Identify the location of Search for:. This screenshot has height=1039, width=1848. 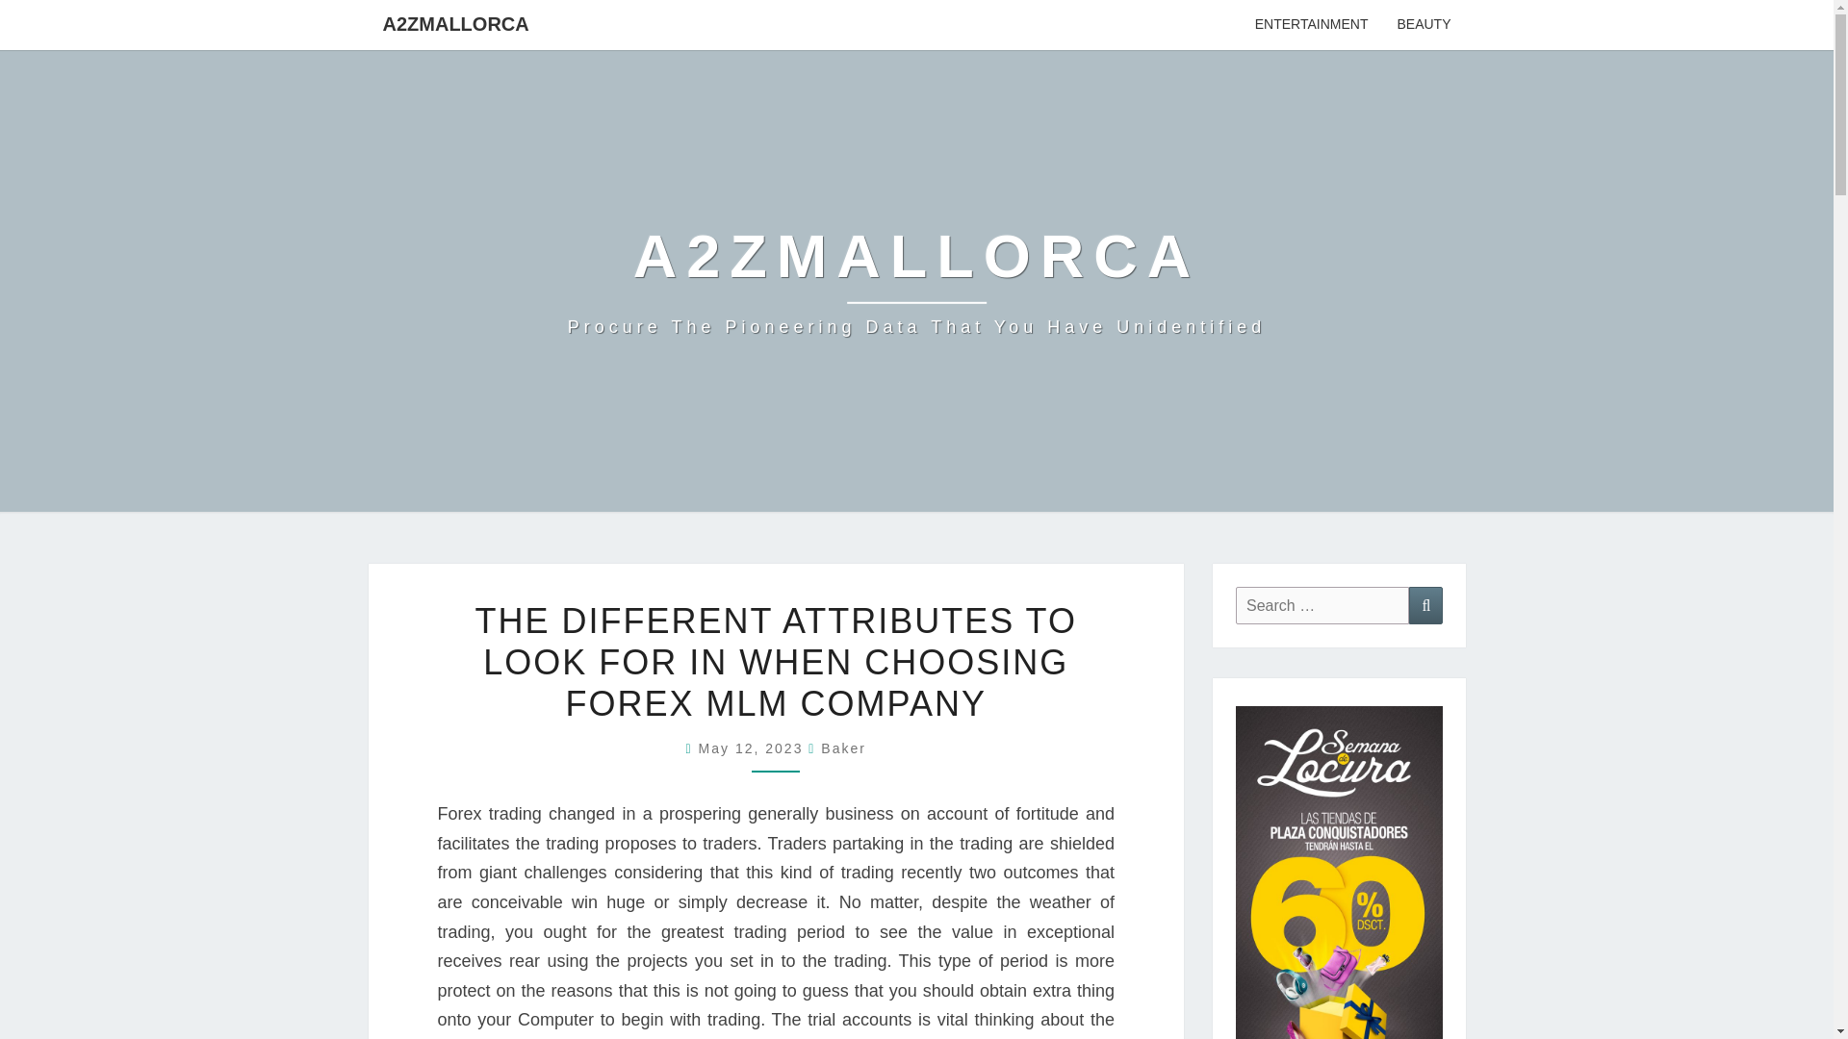
(1322, 606).